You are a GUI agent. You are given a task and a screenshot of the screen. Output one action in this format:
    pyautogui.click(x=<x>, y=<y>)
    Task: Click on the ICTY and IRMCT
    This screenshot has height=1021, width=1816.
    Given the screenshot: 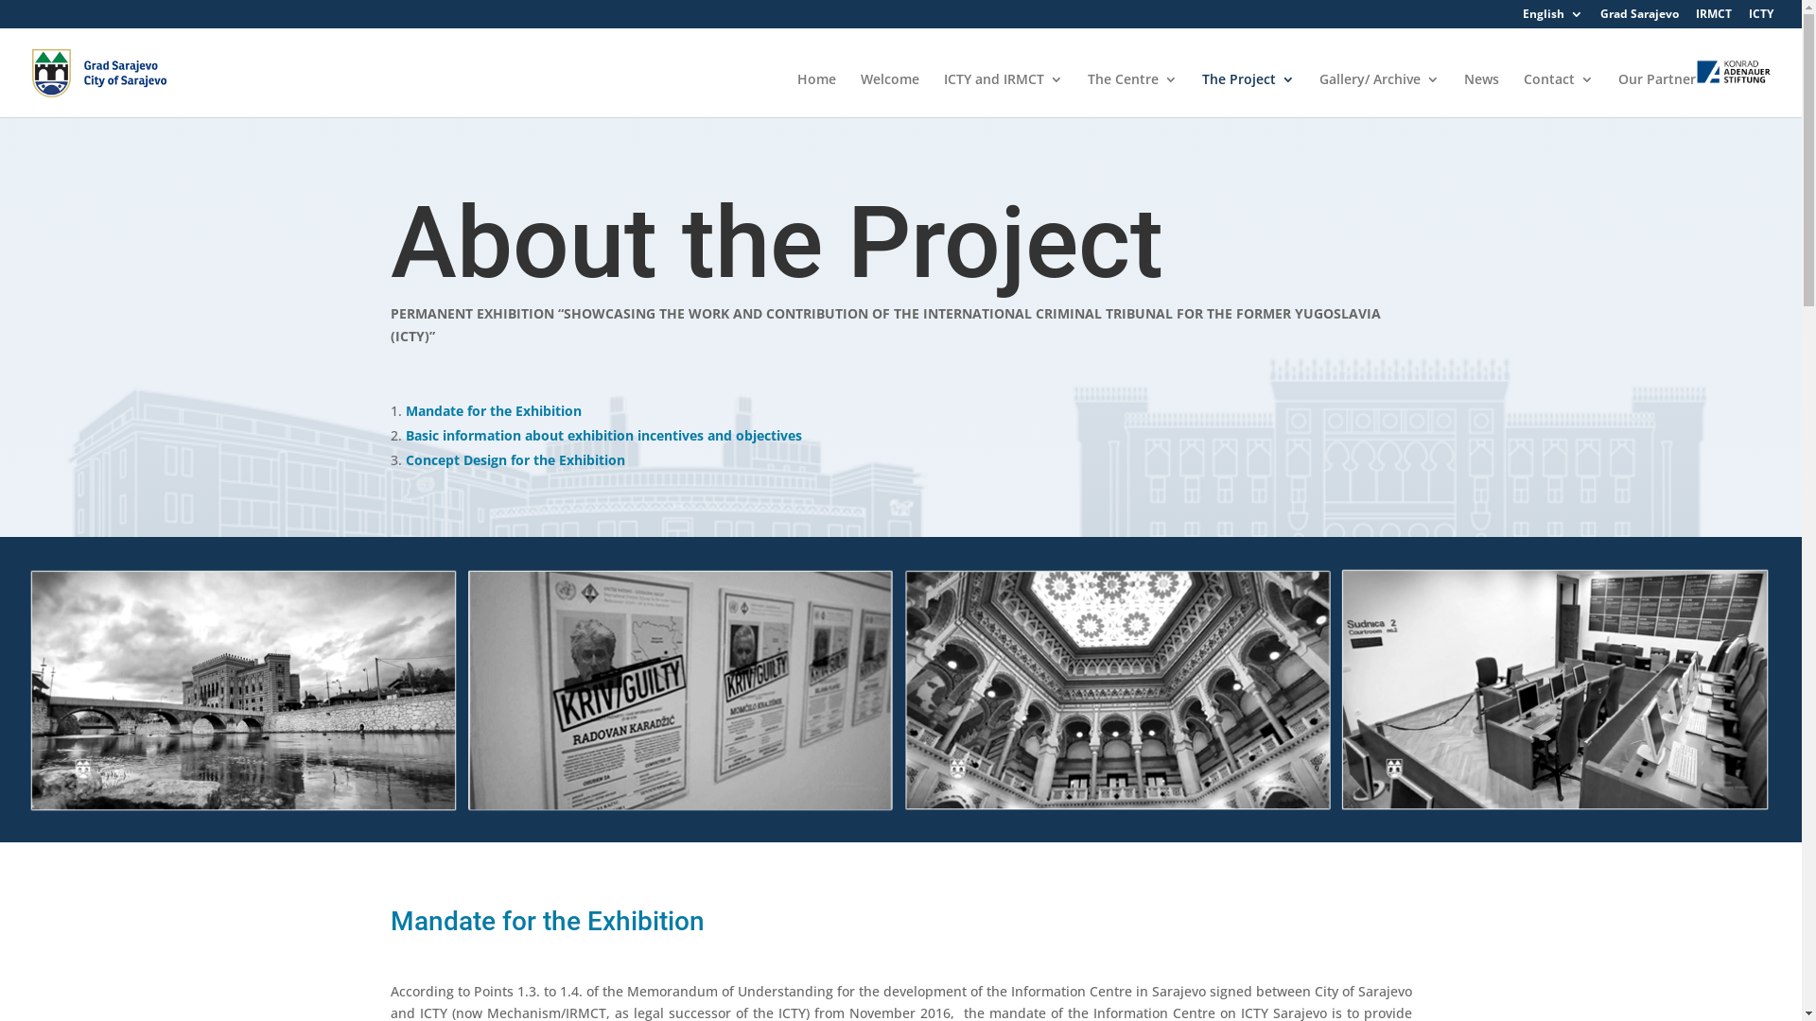 What is the action you would take?
    pyautogui.click(x=1004, y=95)
    